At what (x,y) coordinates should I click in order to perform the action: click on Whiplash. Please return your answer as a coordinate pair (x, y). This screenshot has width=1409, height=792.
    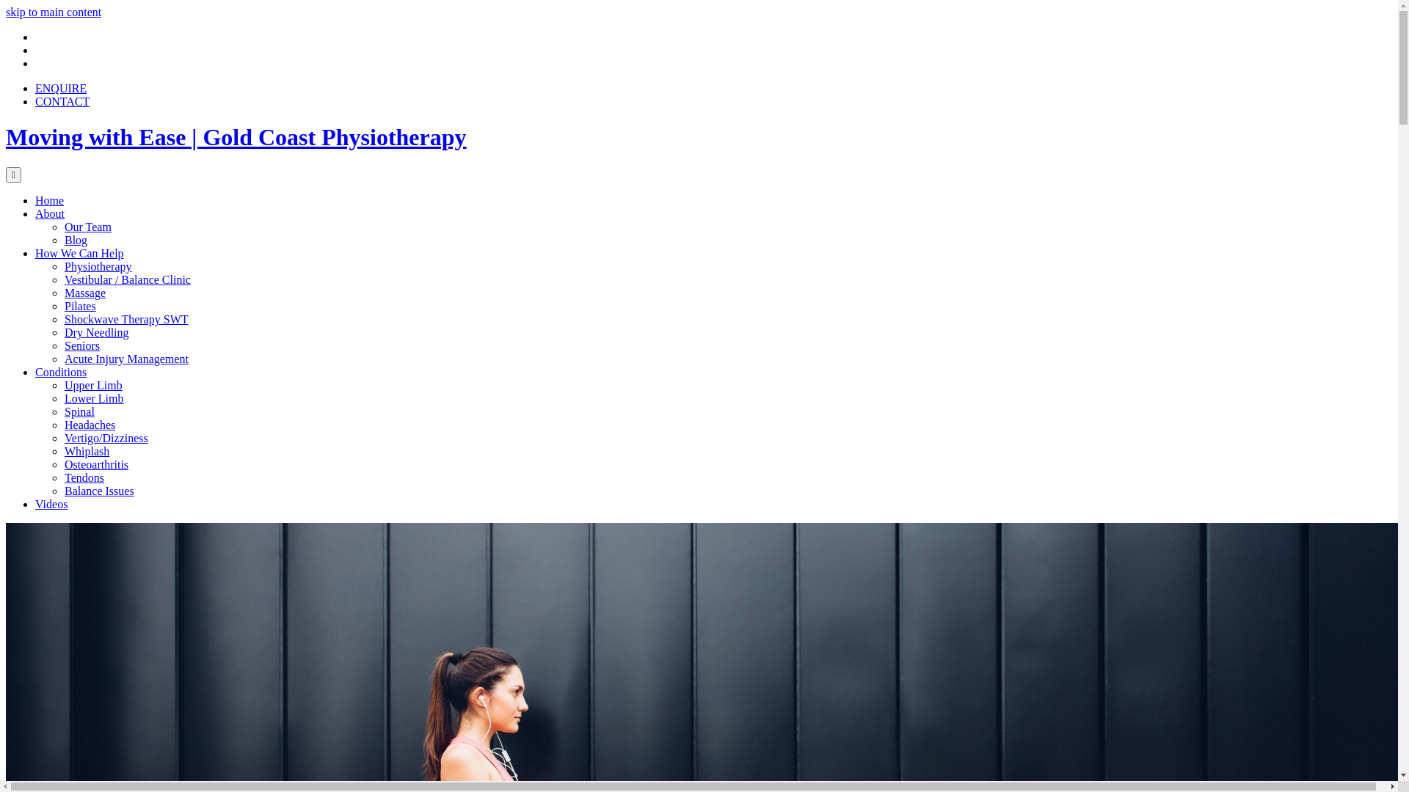
    Looking at the image, I should click on (87, 451).